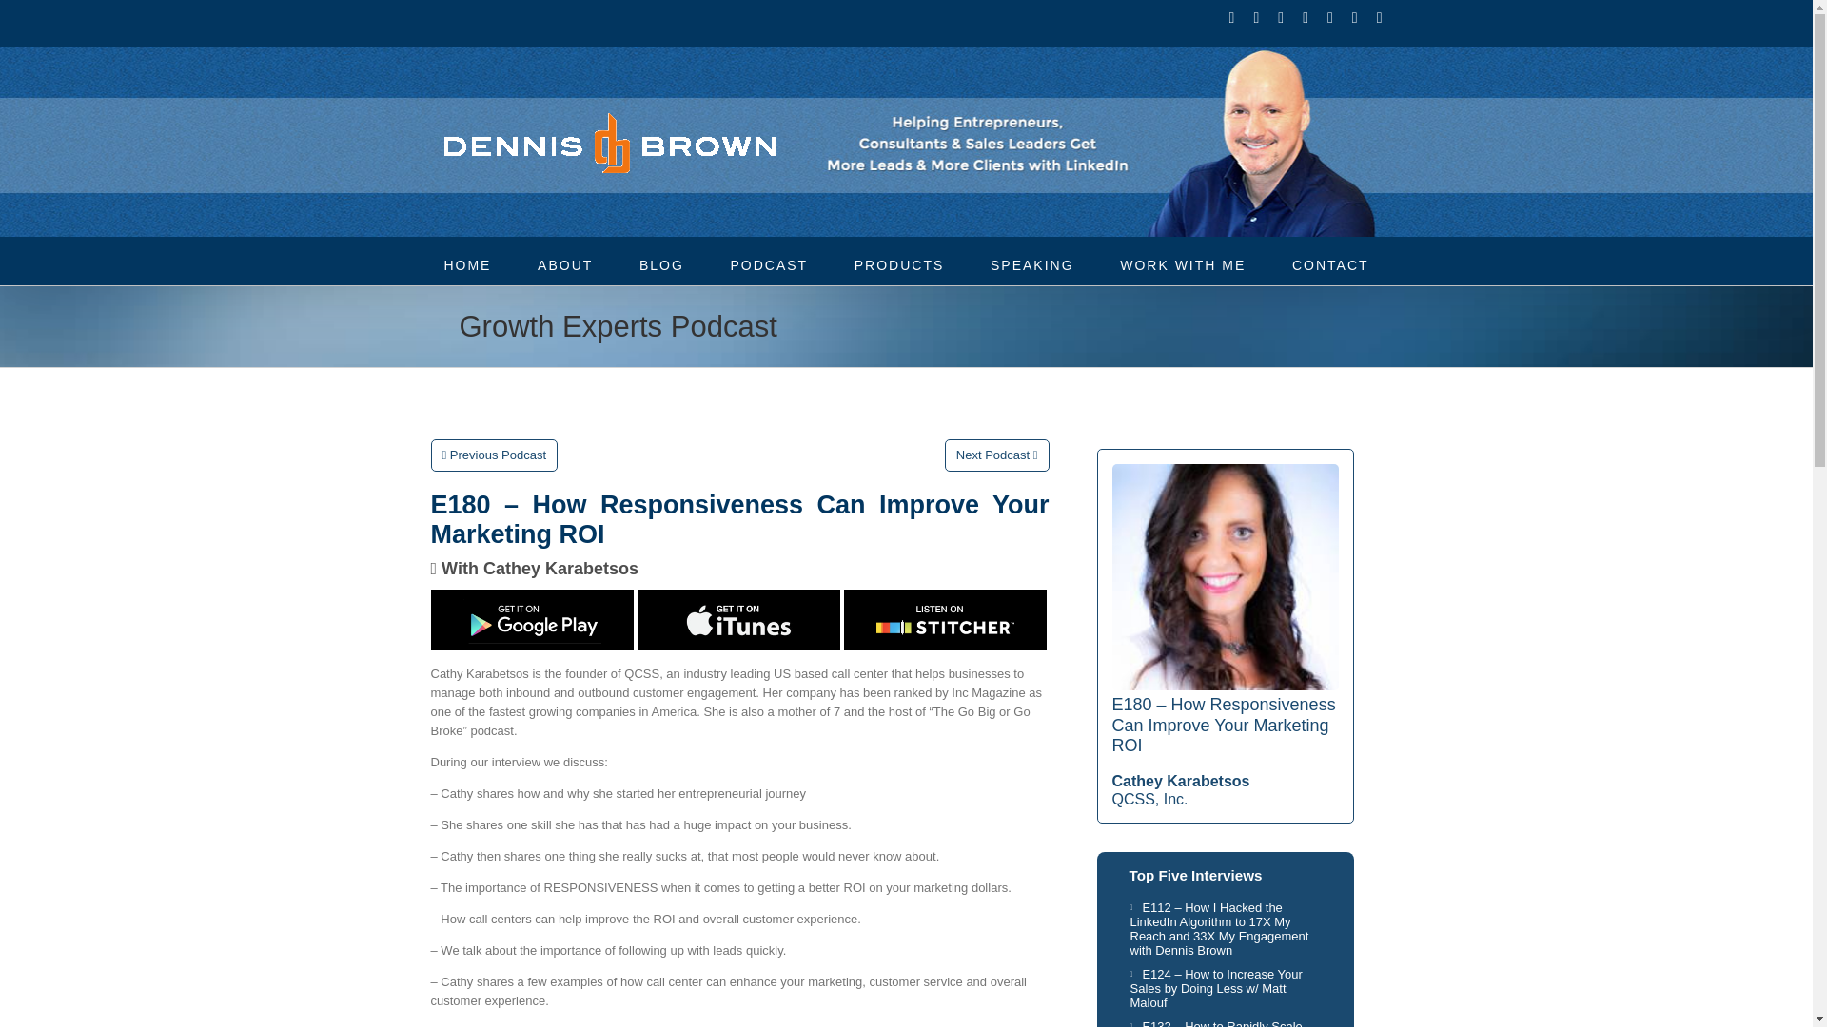 The width and height of the screenshot is (1827, 1027). I want to click on BLOG, so click(661, 263).